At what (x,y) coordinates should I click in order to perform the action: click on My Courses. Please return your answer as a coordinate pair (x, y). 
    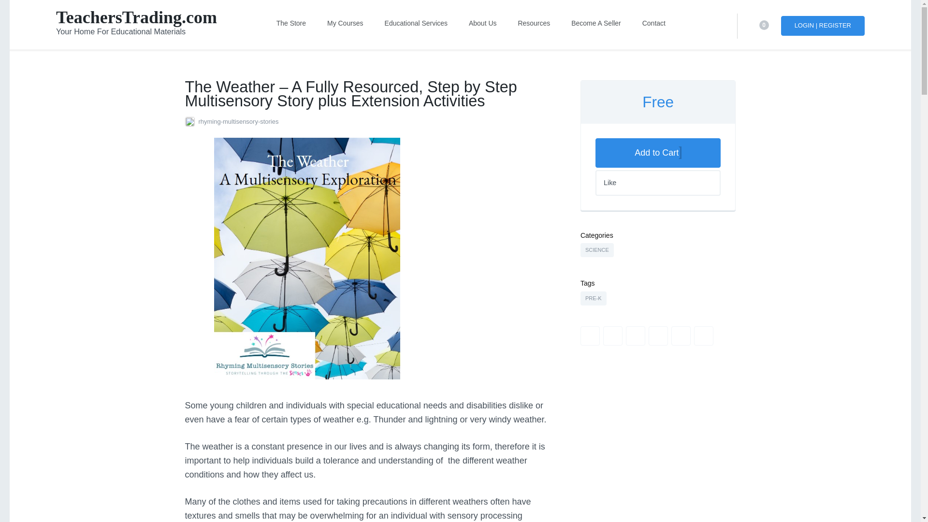
    Looking at the image, I should click on (345, 23).